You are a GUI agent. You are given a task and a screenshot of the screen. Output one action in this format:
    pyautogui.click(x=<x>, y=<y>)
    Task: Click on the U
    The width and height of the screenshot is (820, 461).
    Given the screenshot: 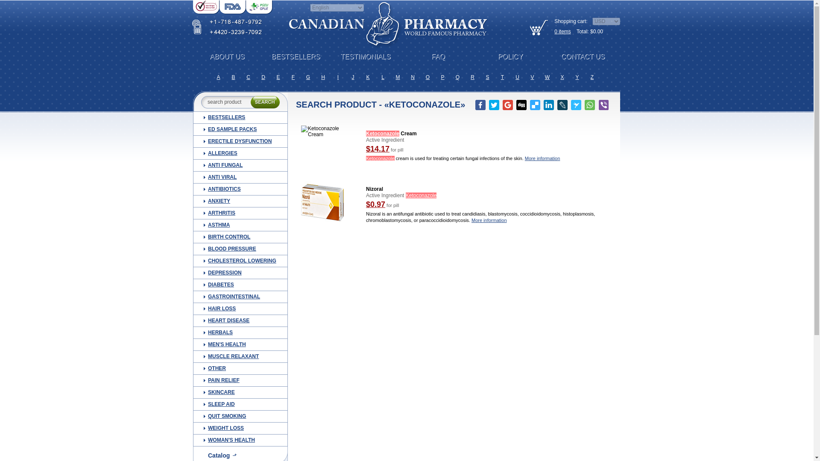 What is the action you would take?
    pyautogui.click(x=517, y=77)
    